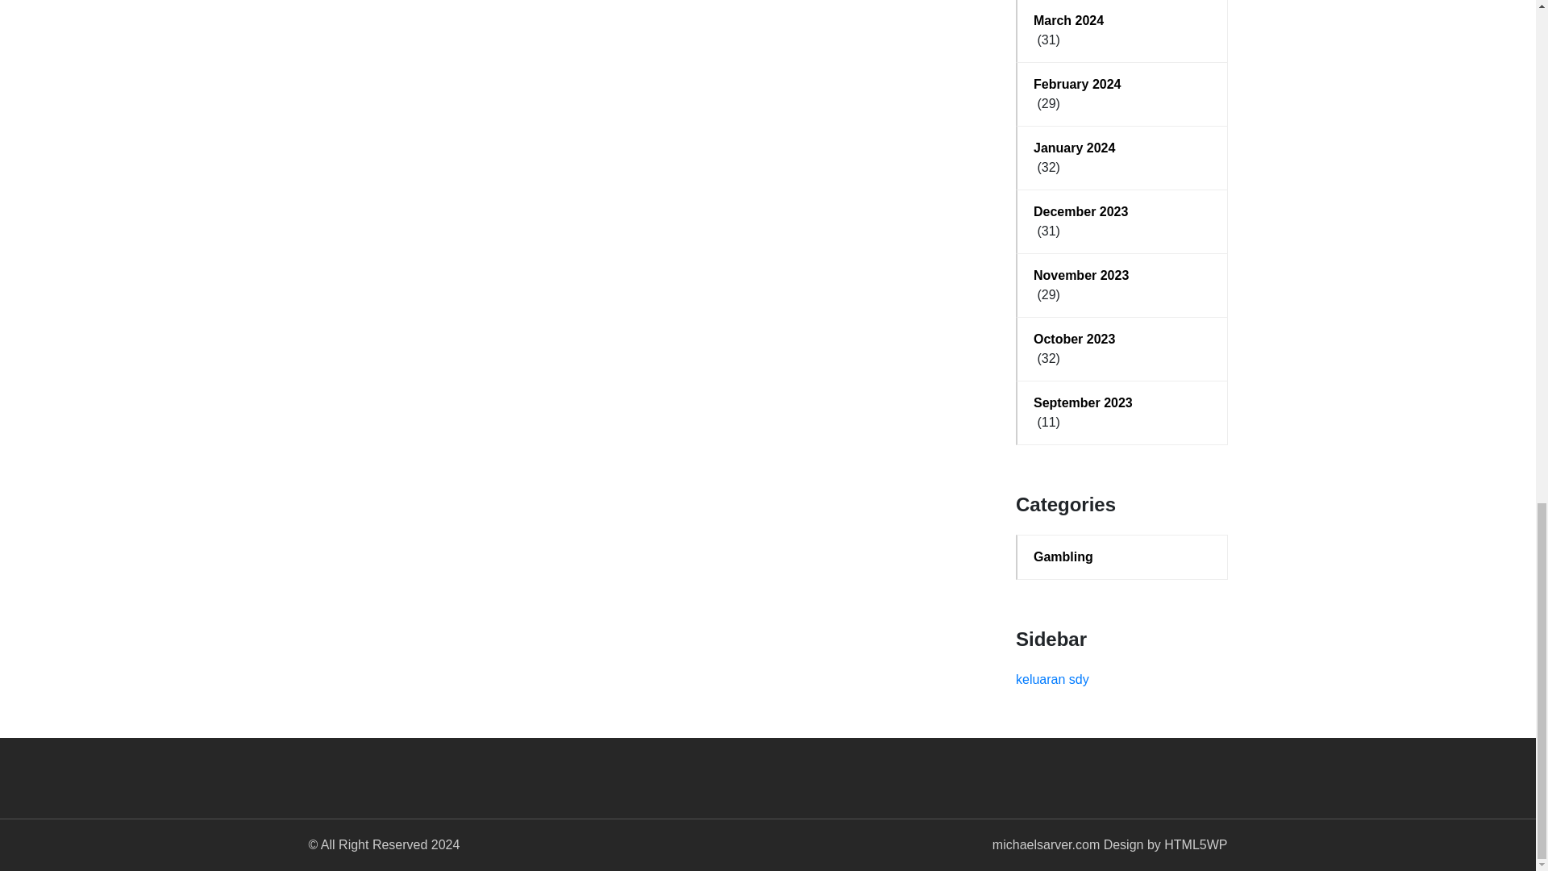 The height and width of the screenshot is (871, 1548). What do you see at coordinates (1122, 148) in the screenshot?
I see `January 2024` at bounding box center [1122, 148].